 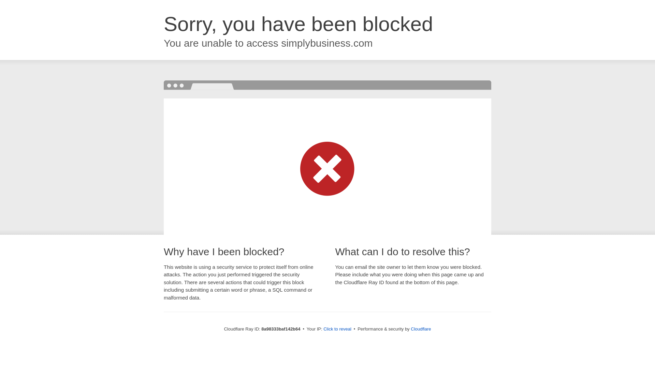 What do you see at coordinates (337, 329) in the screenshot?
I see `Click to reveal` at bounding box center [337, 329].